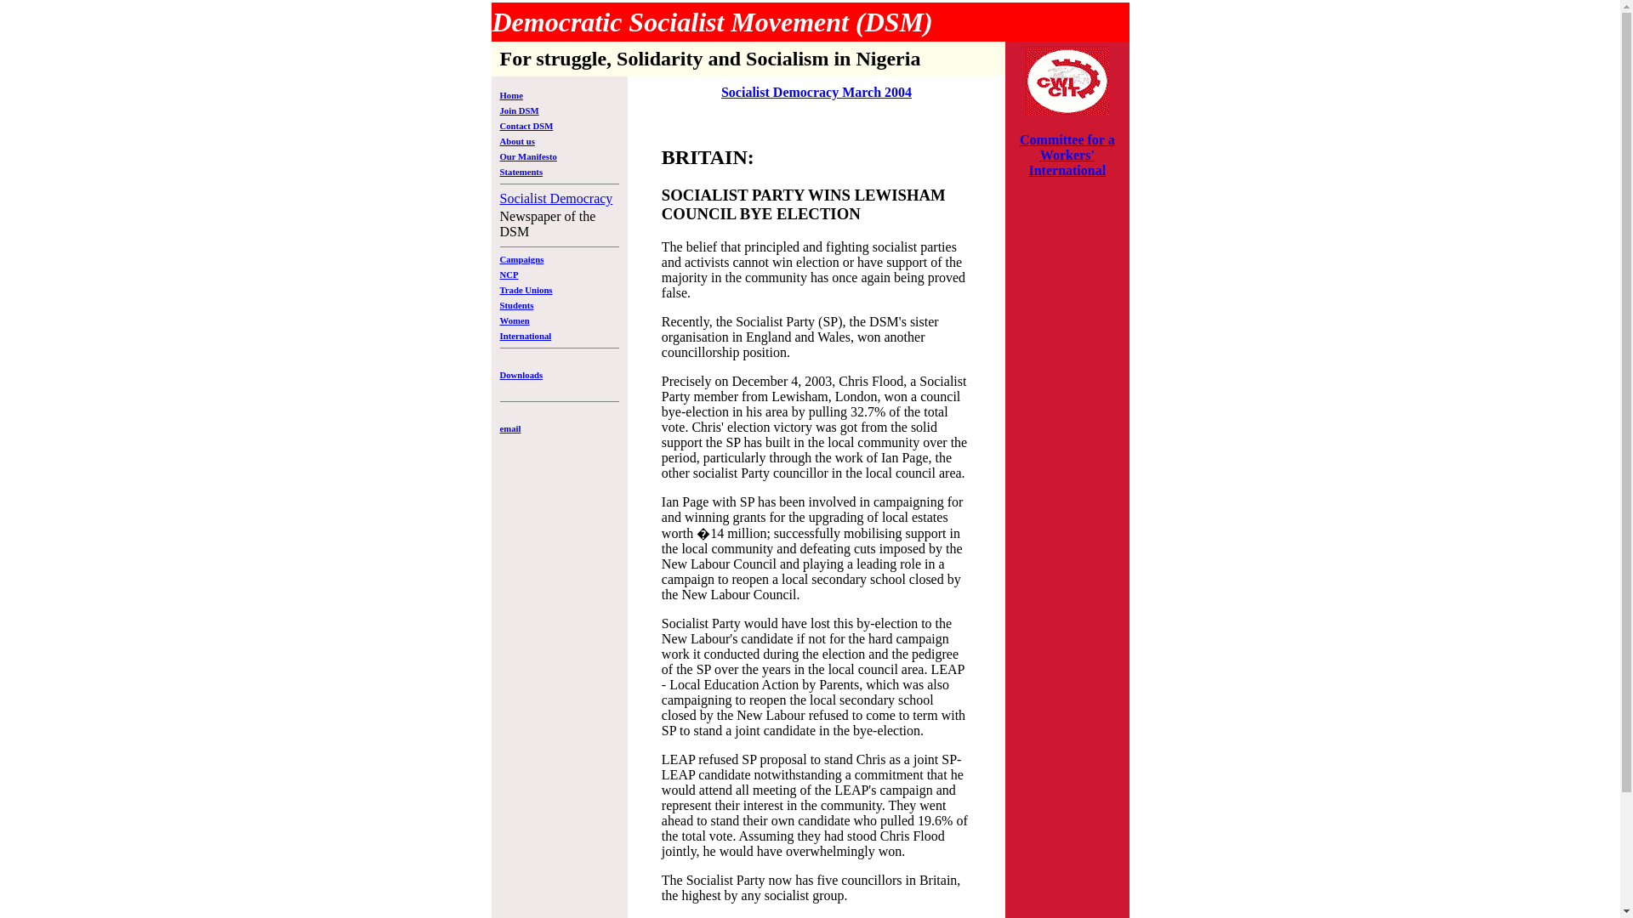 The height and width of the screenshot is (918, 1633). Describe the element at coordinates (526, 335) in the screenshot. I see `International` at that location.